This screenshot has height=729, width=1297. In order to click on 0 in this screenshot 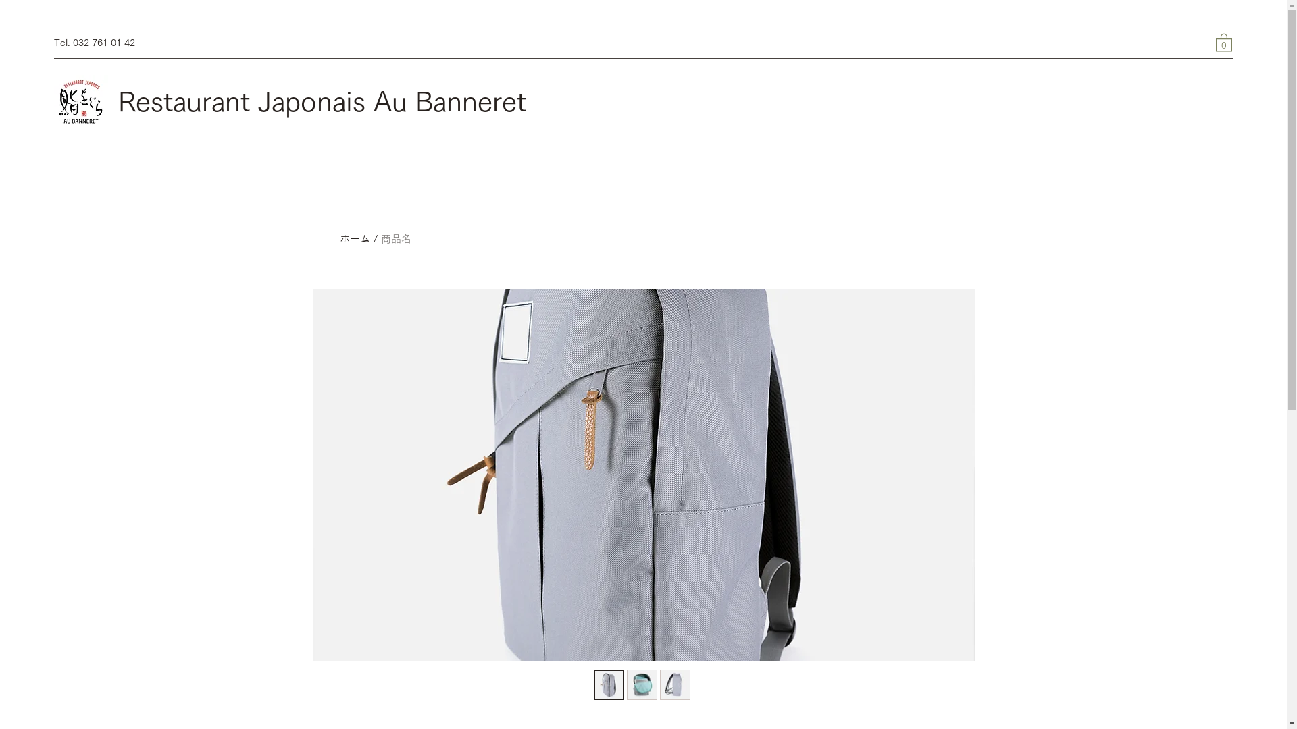, I will do `click(1224, 42)`.